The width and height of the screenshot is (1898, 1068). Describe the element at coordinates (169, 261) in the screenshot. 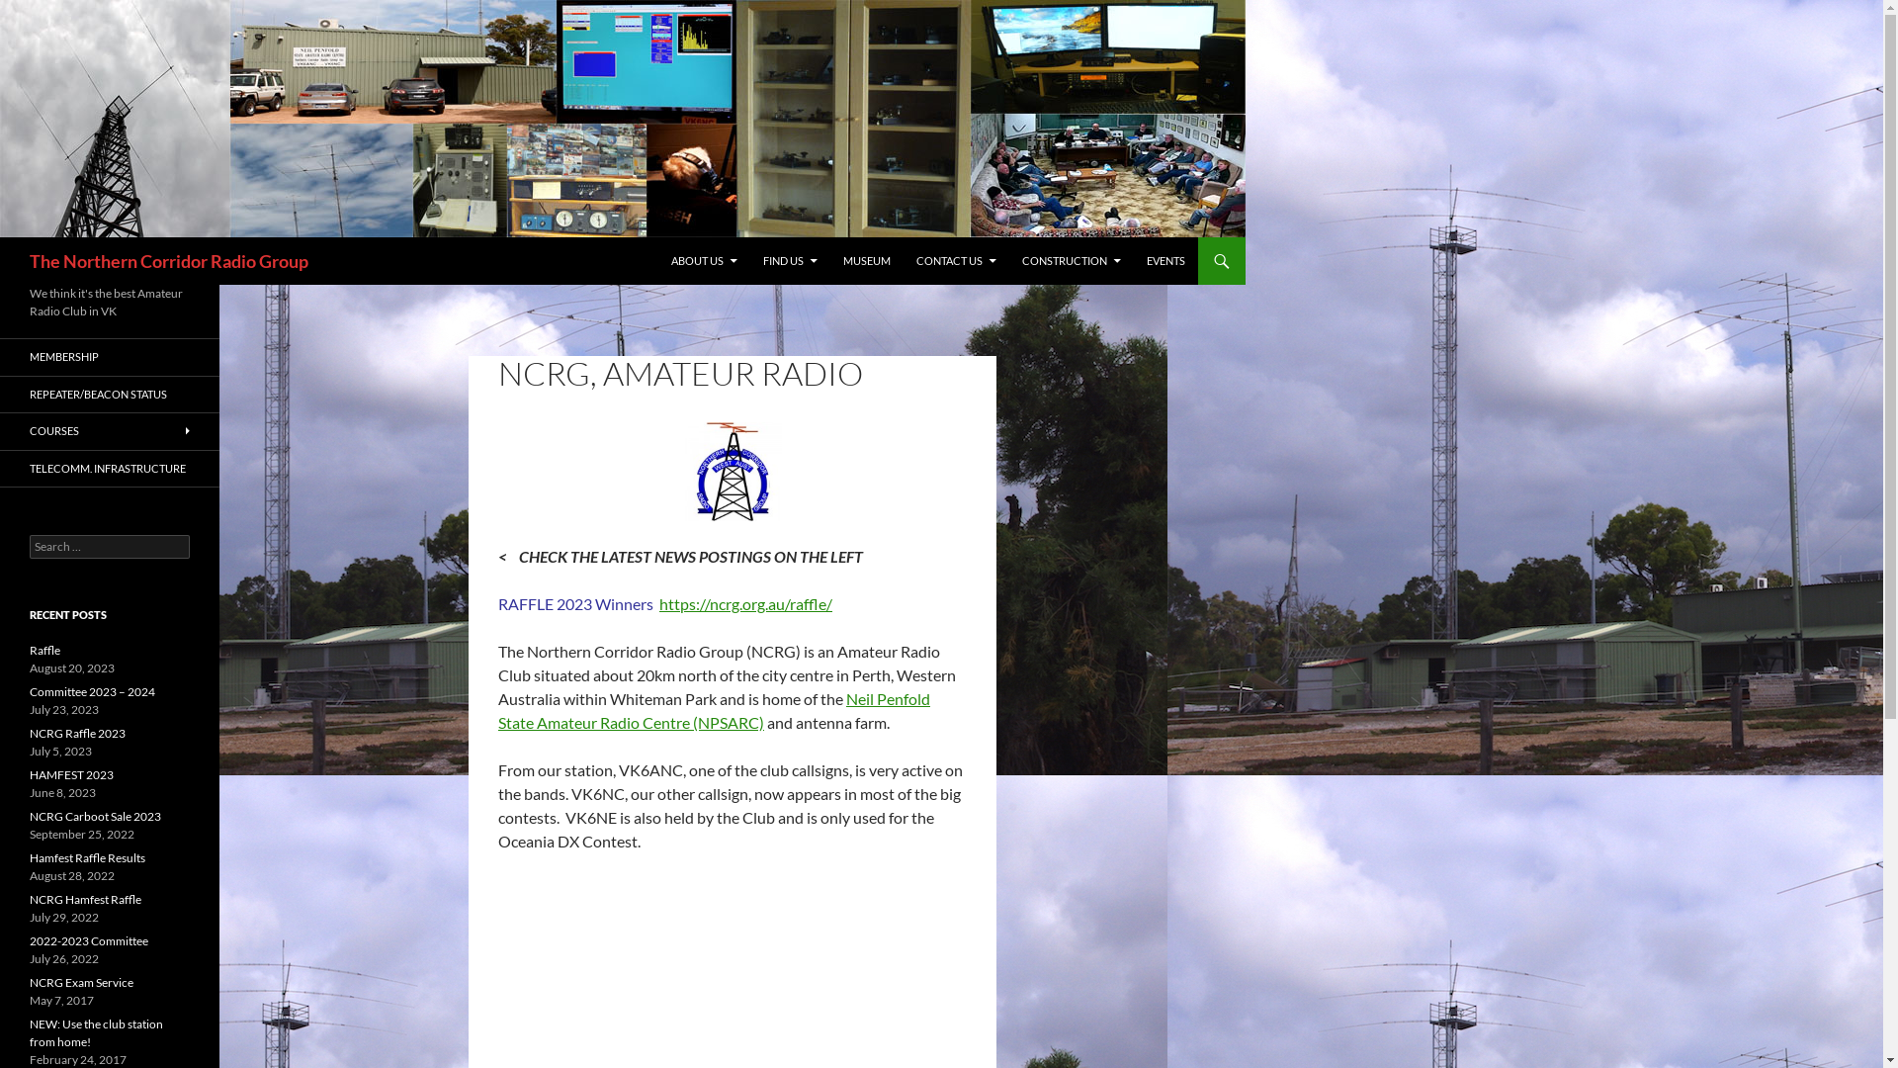

I see `The Northern Corridor Radio Group` at that location.